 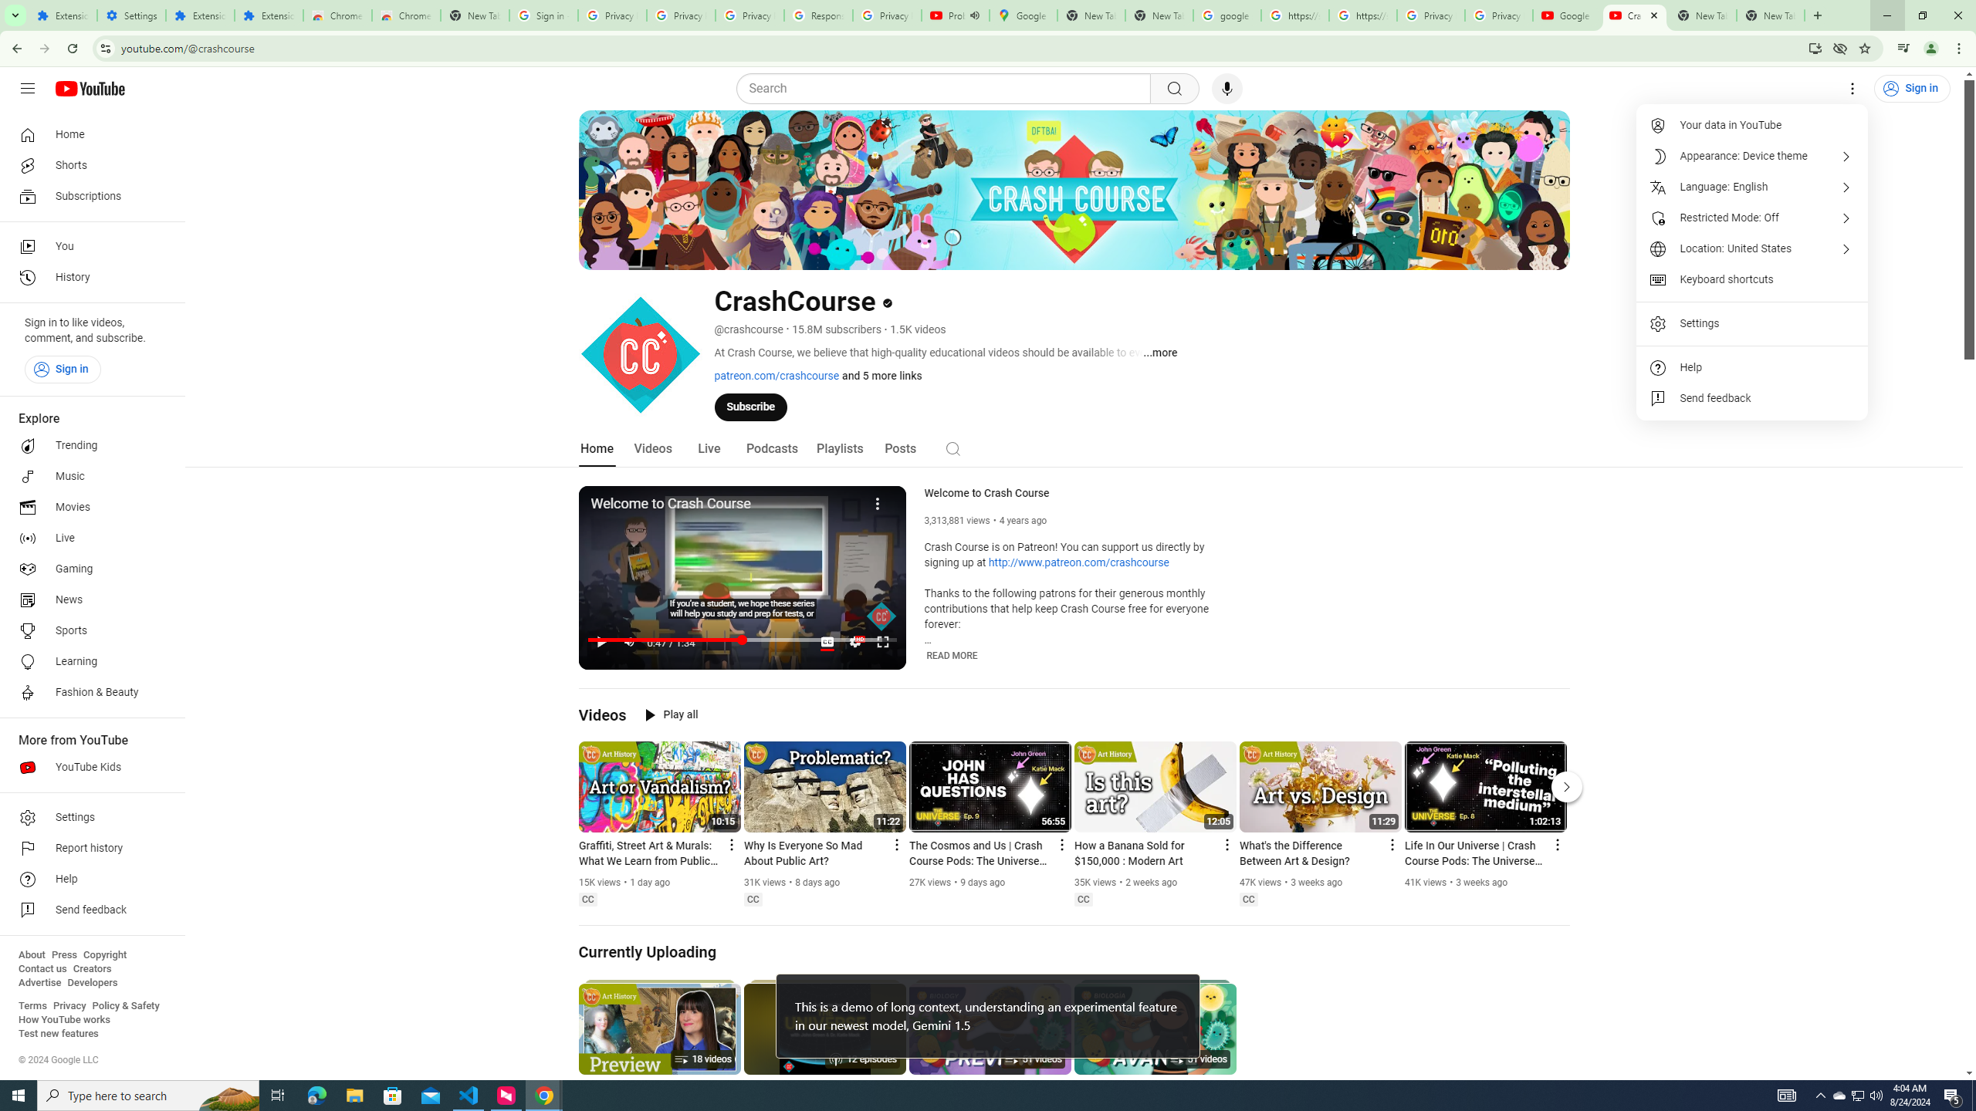 What do you see at coordinates (1024, 15) in the screenshot?
I see `Google Maps` at bounding box center [1024, 15].